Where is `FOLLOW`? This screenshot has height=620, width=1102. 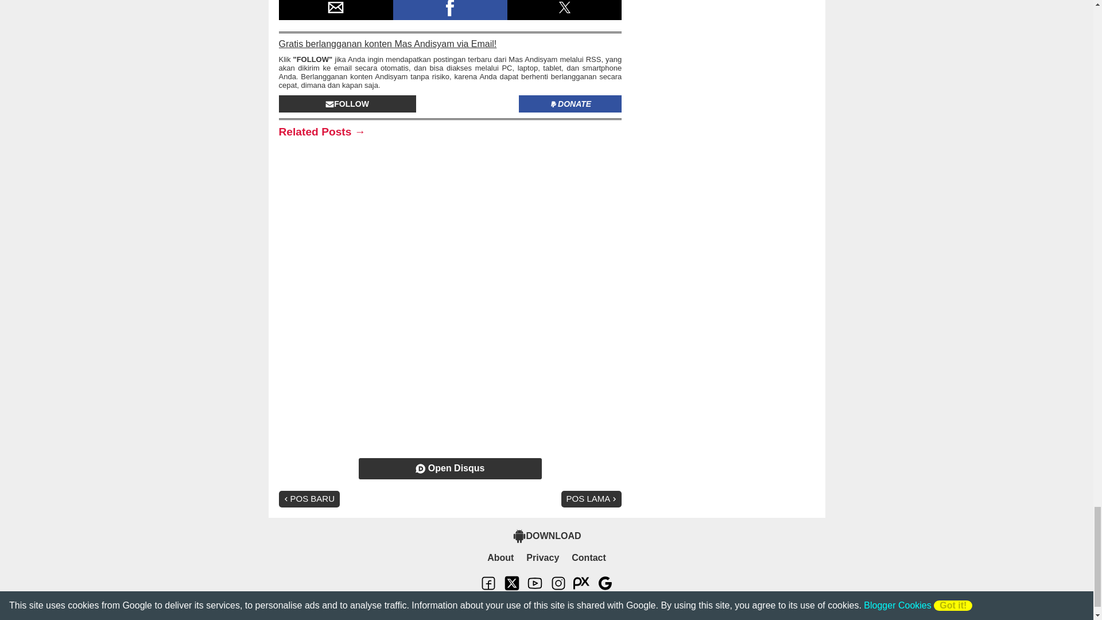
FOLLOW is located at coordinates (347, 103).